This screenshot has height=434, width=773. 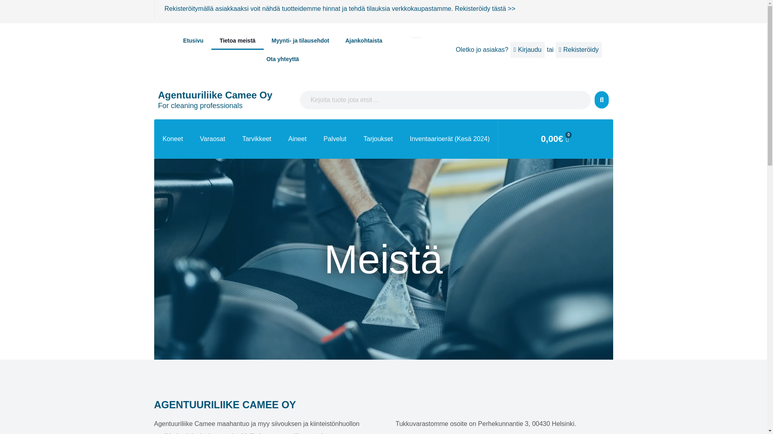 I want to click on Myynti- ja tilausehdot, so click(x=300, y=40).